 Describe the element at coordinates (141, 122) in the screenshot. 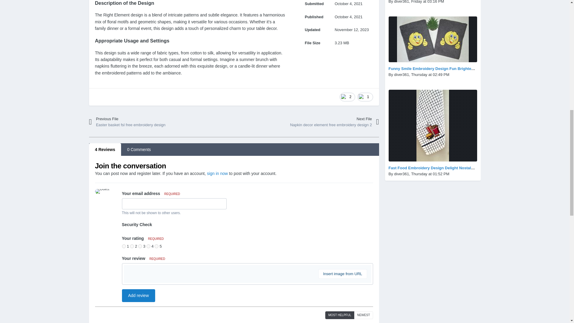

I see `3` at that location.